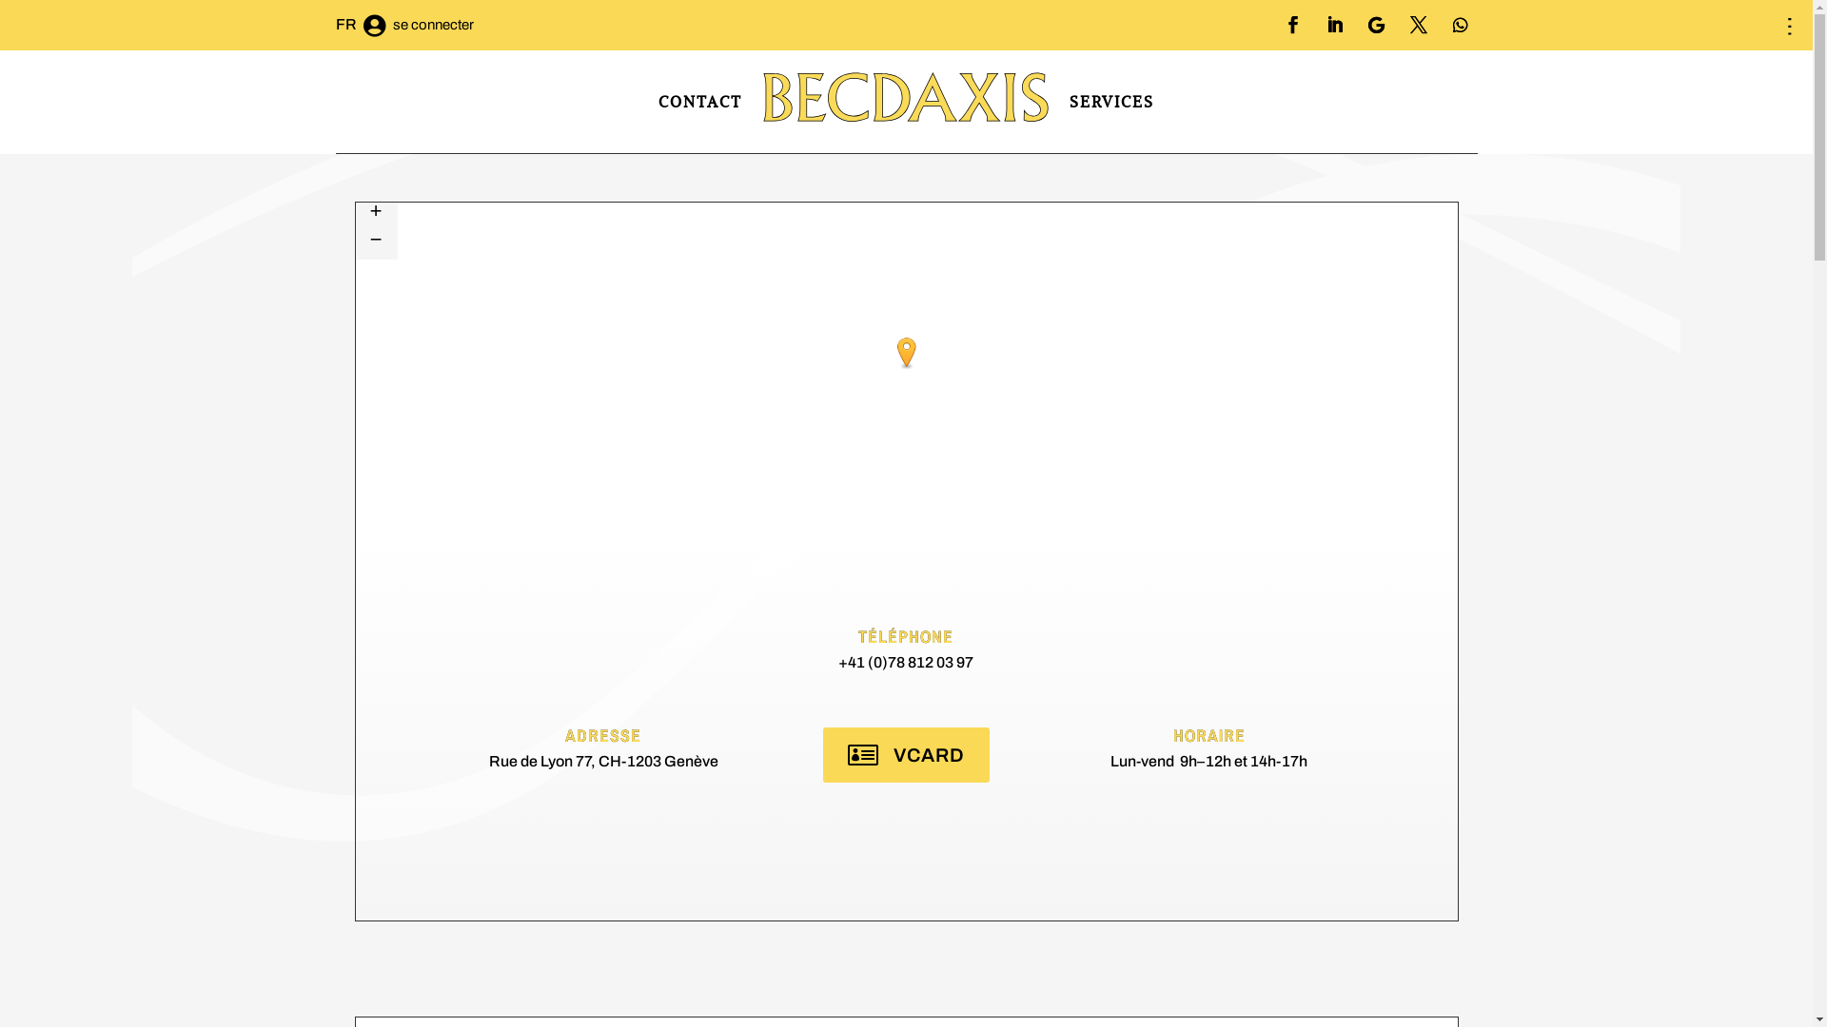  What do you see at coordinates (1111, 102) in the screenshot?
I see `SERVICES` at bounding box center [1111, 102].